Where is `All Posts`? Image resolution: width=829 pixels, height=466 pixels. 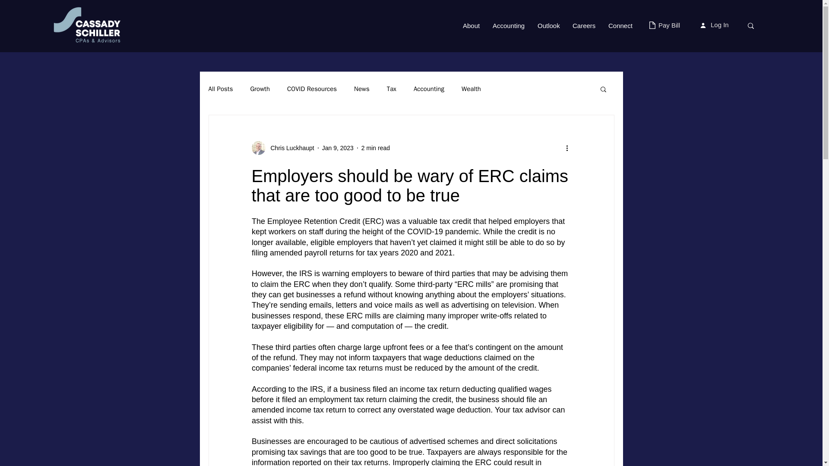
All Posts is located at coordinates (220, 88).